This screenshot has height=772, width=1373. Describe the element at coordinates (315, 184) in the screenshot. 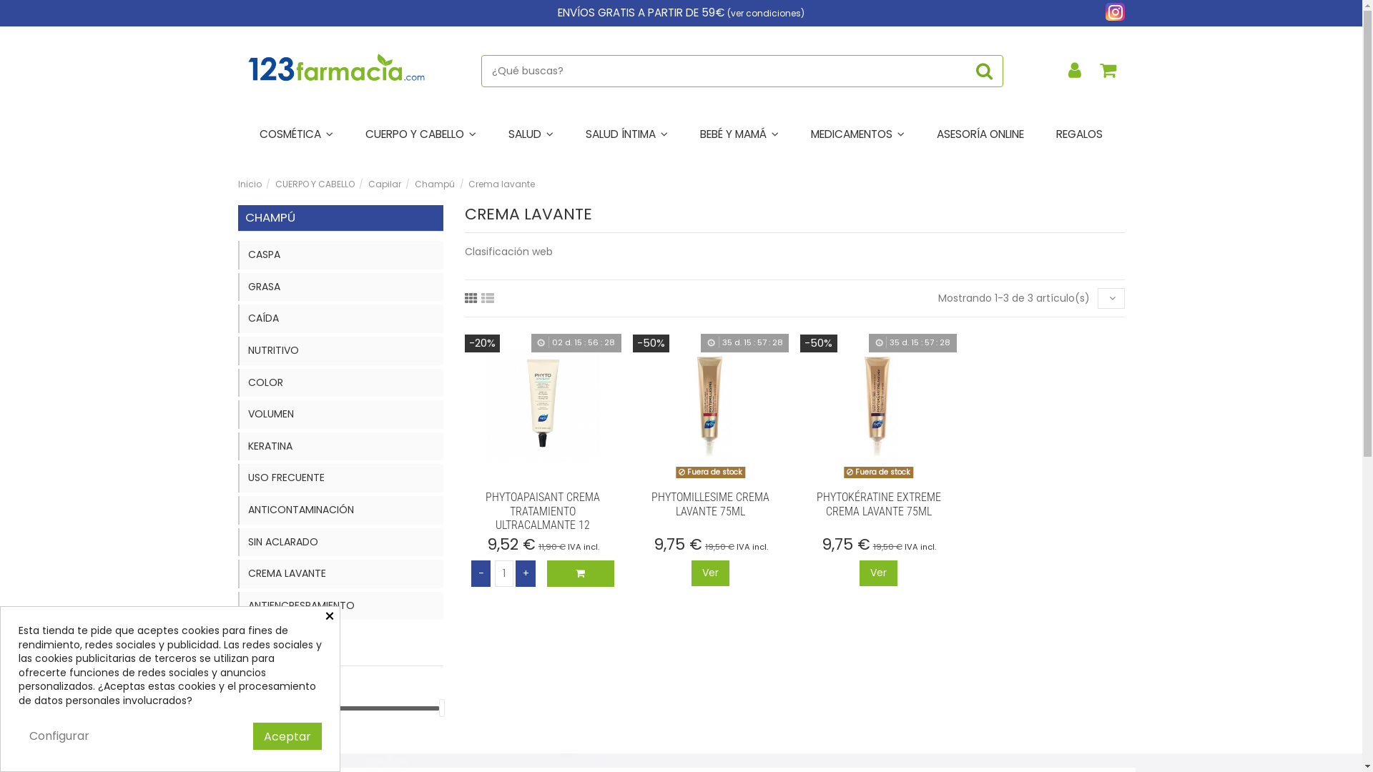

I see `CUERPO Y CABELLO` at that location.